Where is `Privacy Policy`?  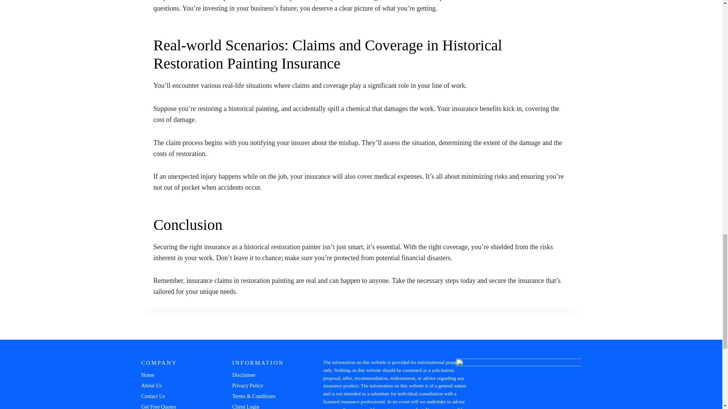
Privacy Policy is located at coordinates (259, 386).